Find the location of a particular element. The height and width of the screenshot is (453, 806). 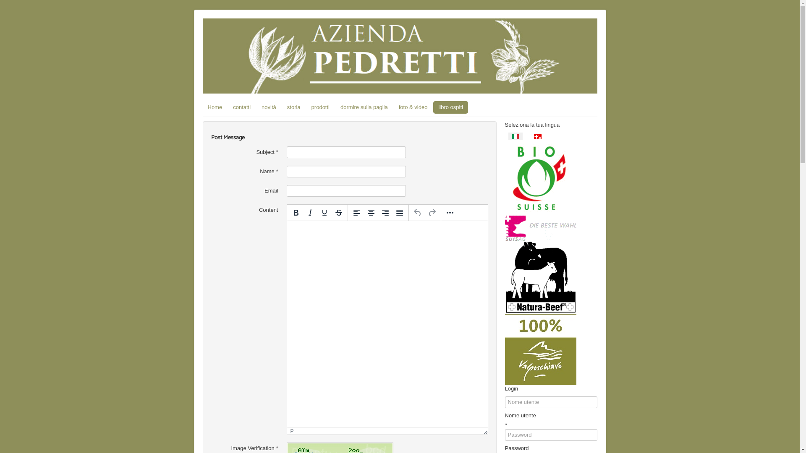

contatti is located at coordinates (242, 107).